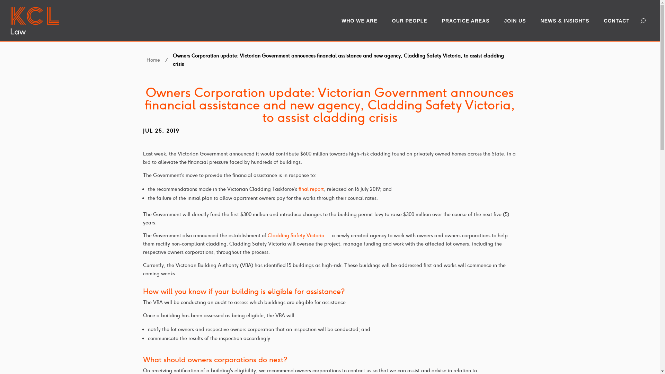  Describe the element at coordinates (153, 60) in the screenshot. I see `Home` at that location.